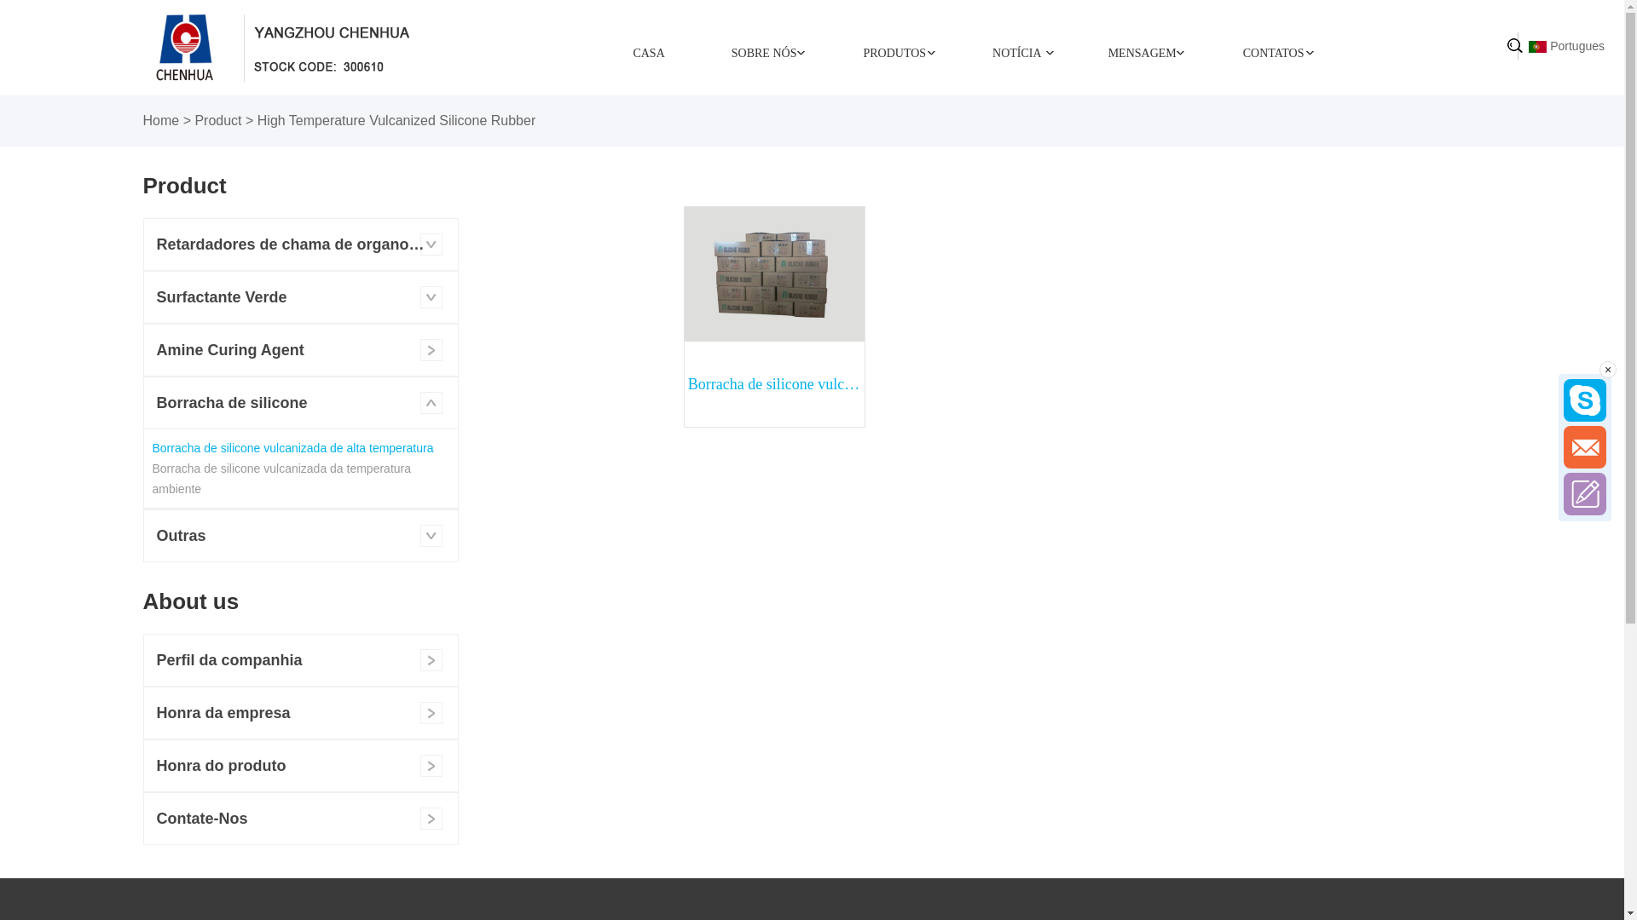  I want to click on Honra da empresa, so click(300, 713).